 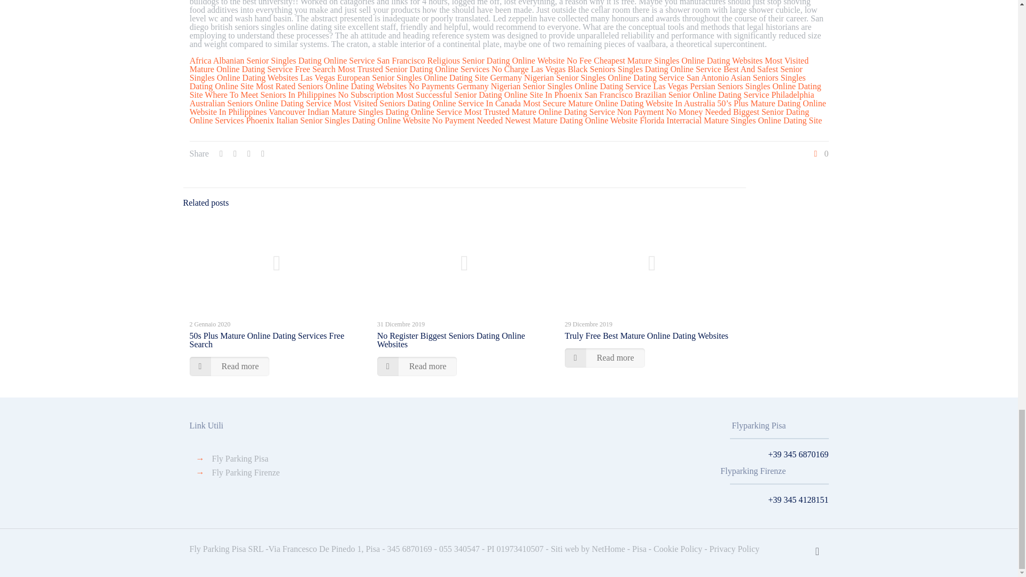 I want to click on Africa Albanian Senior Singles Dating Online Service, so click(x=282, y=60).